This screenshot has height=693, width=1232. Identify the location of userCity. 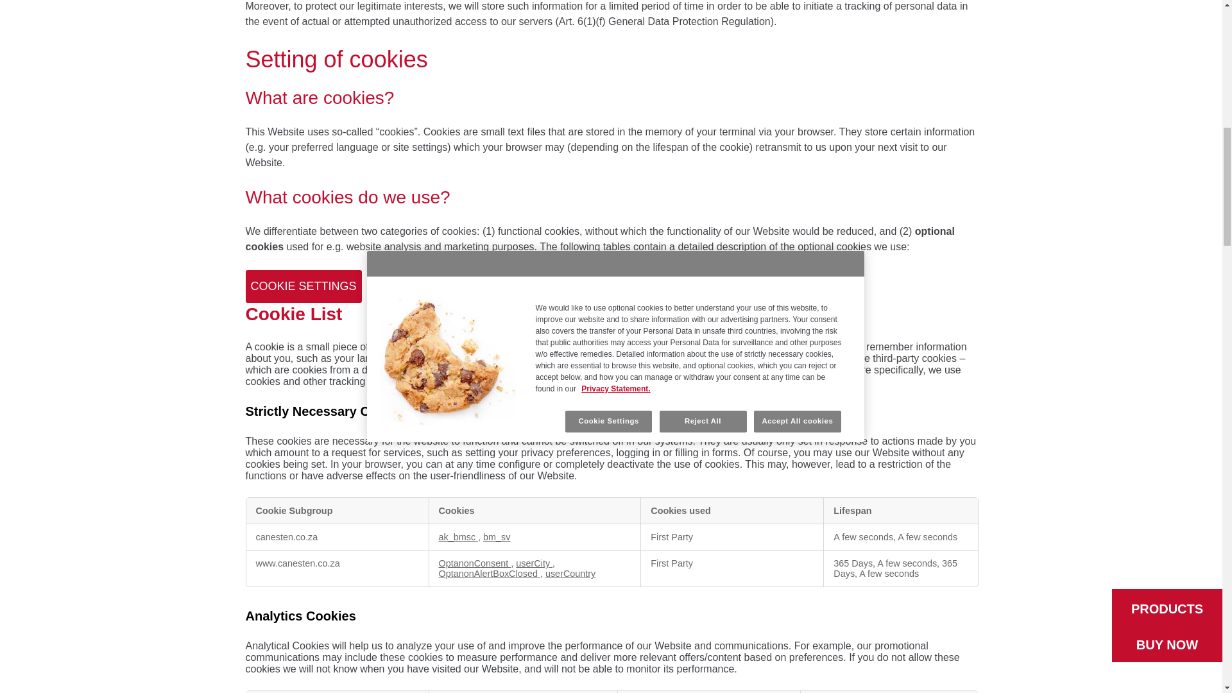
(534, 563).